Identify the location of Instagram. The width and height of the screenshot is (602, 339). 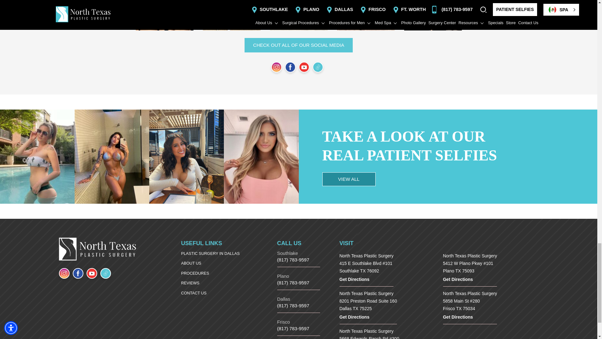
(64, 273).